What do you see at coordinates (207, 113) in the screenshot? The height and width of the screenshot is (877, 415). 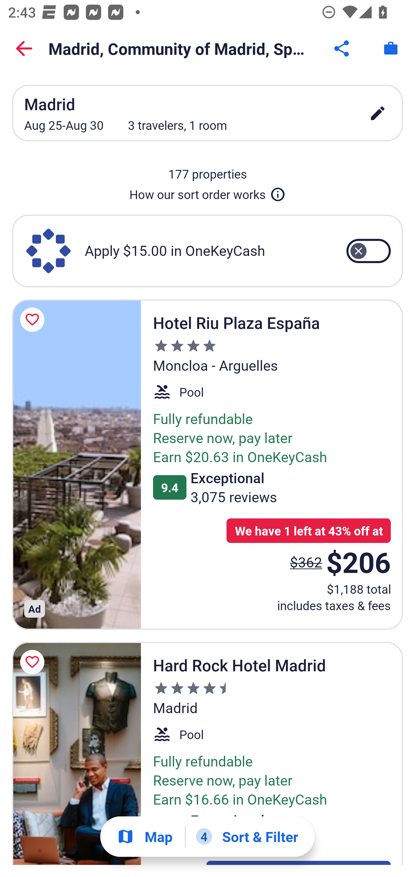 I see `Madrid Aug 25-Aug 30 3 travelers, 1 room edit` at bounding box center [207, 113].